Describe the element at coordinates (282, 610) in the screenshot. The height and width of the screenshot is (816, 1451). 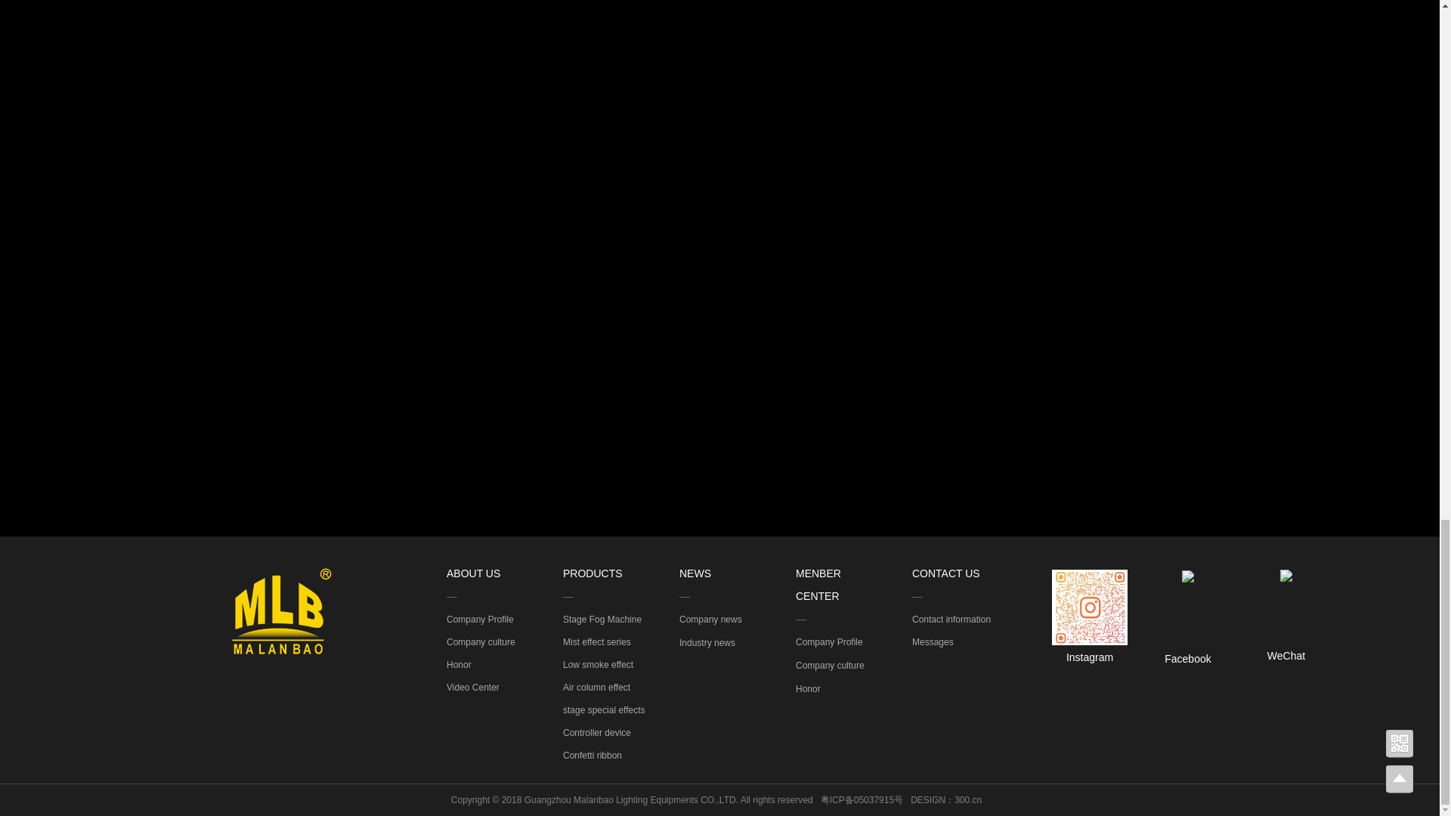
I see `Malanbao` at that location.